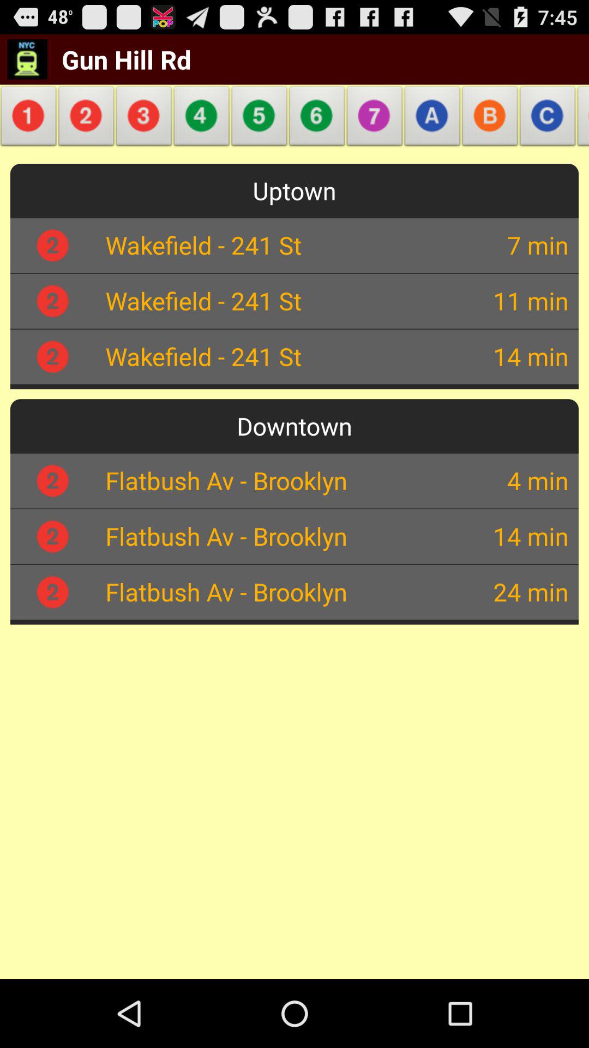 This screenshot has width=589, height=1048. What do you see at coordinates (548, 119) in the screenshot?
I see `tap item above uptown` at bounding box center [548, 119].